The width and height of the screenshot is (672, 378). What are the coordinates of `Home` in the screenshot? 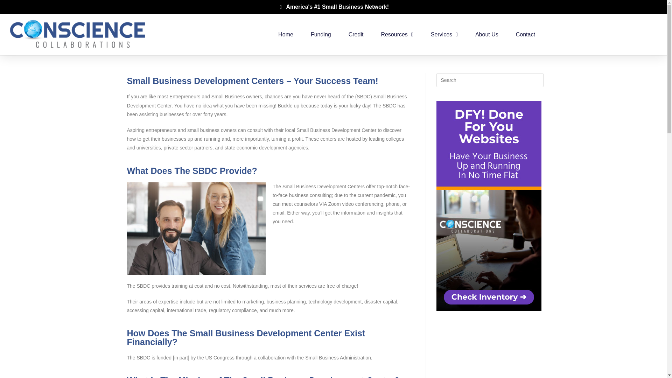 It's located at (286, 34).